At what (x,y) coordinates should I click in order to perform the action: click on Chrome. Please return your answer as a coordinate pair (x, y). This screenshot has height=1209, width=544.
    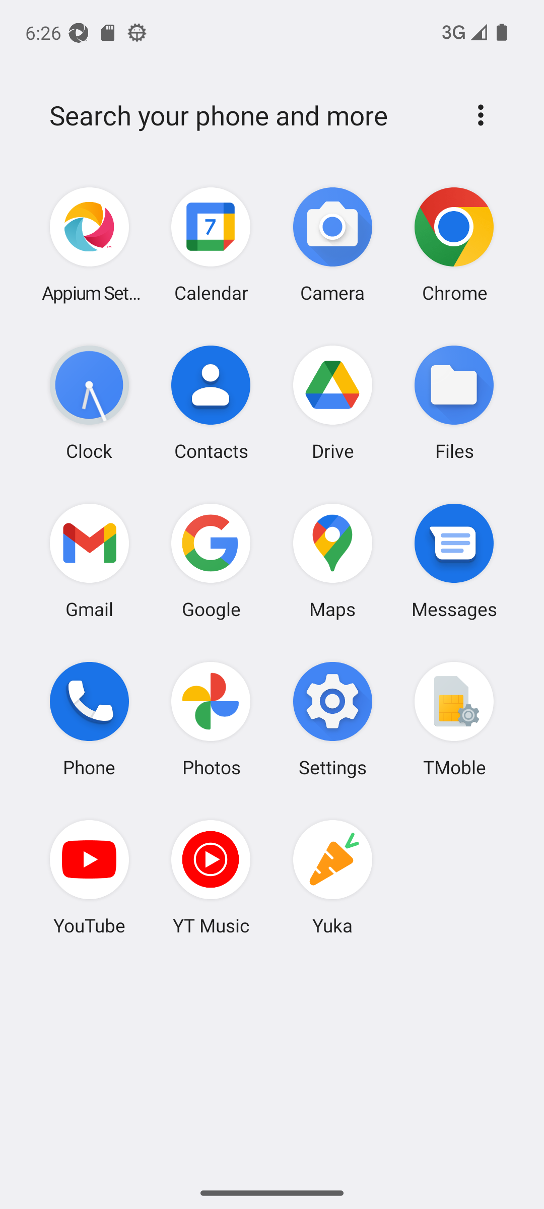
    Looking at the image, I should click on (454, 245).